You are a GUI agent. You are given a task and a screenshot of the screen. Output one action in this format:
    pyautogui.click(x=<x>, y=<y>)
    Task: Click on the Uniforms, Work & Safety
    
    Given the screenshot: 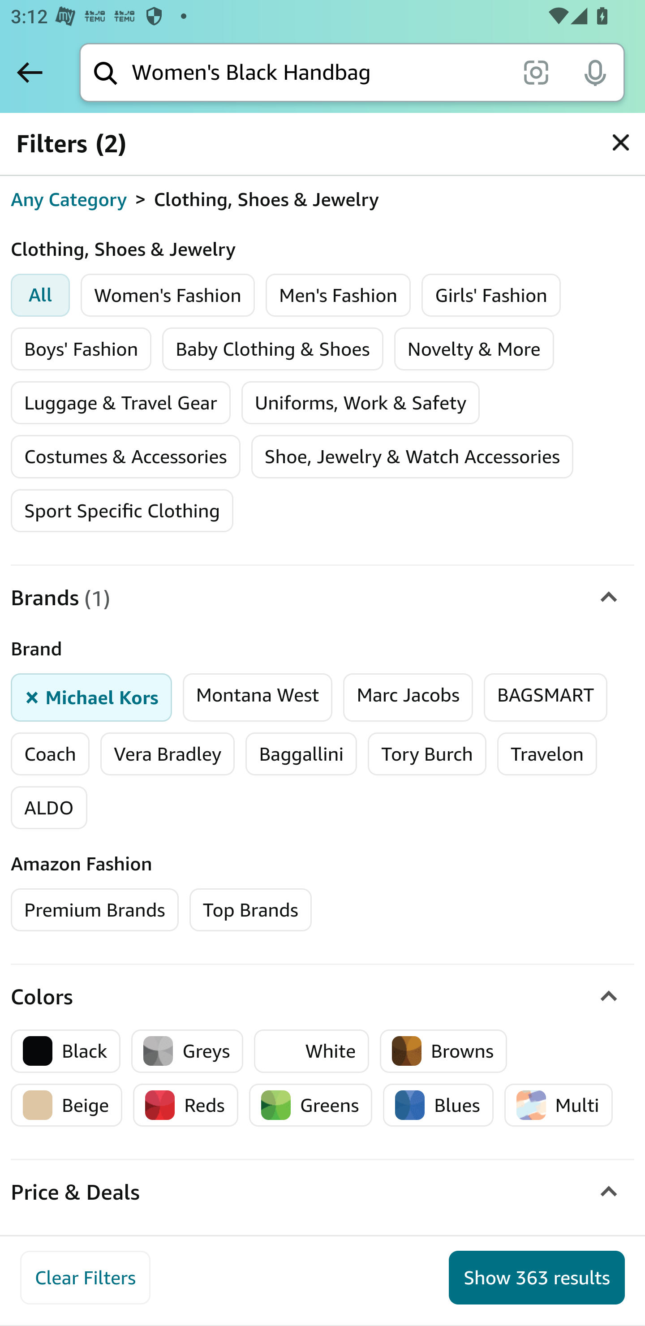 What is the action you would take?
    pyautogui.click(x=361, y=402)
    